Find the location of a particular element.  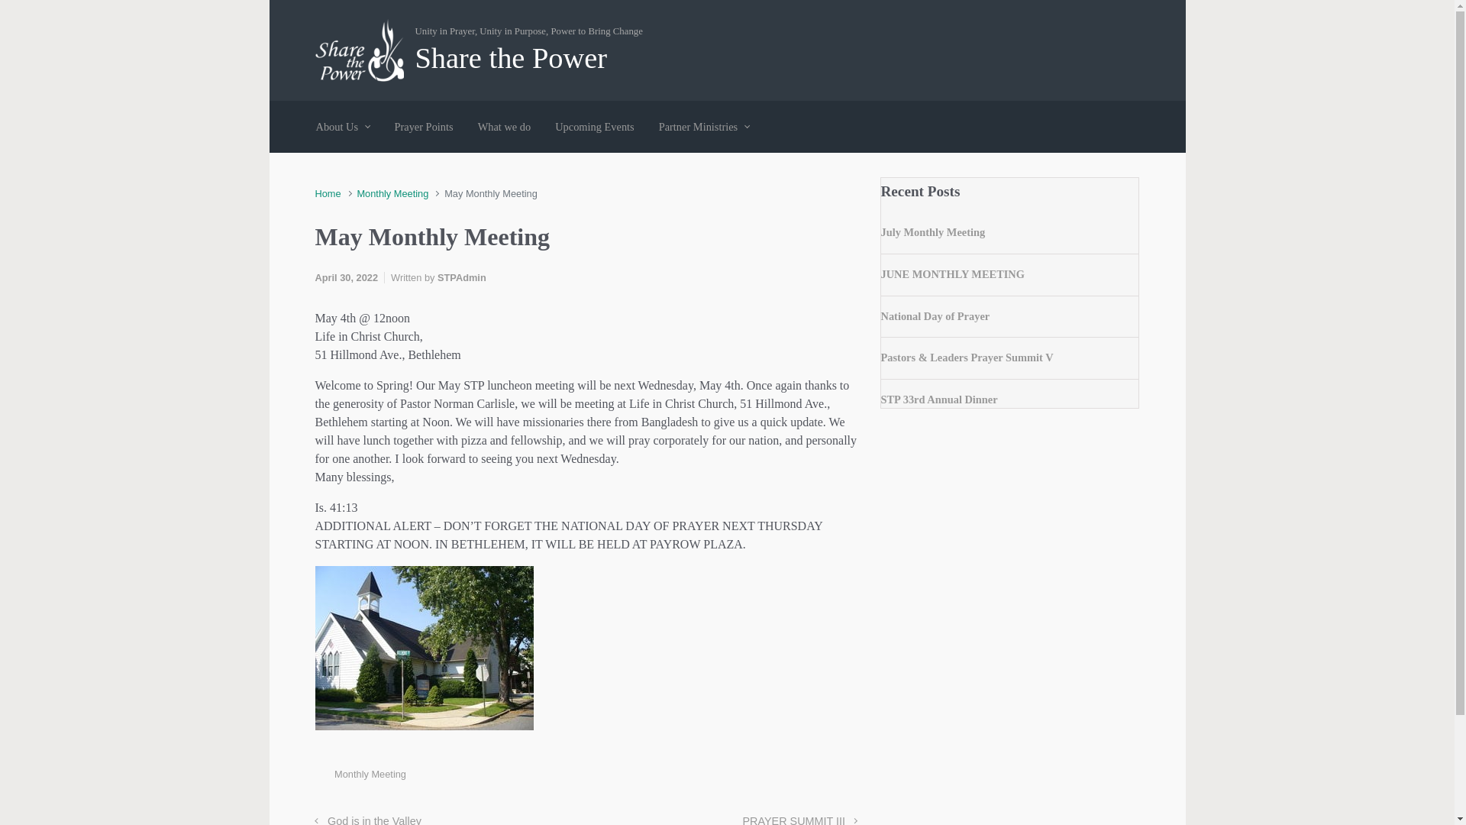

STPAdmin is located at coordinates (461, 278).